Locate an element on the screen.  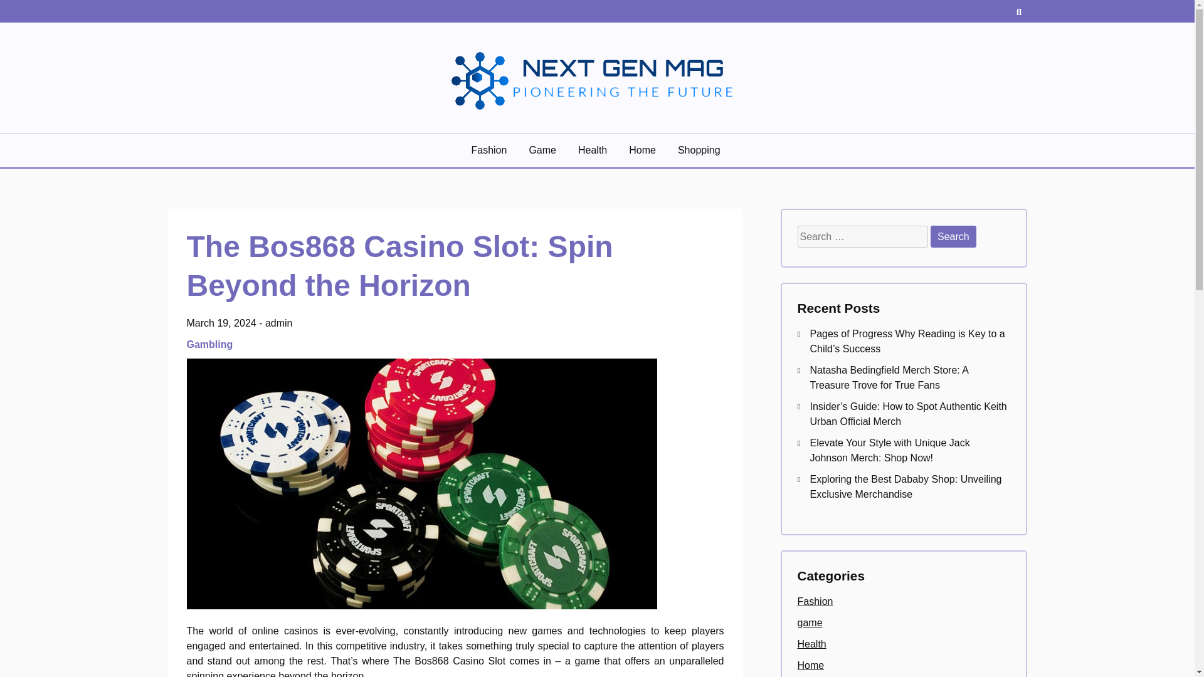
Elevate Your Style with Unique Jack Johnson Merch: Shop Now! is located at coordinates (890, 450).